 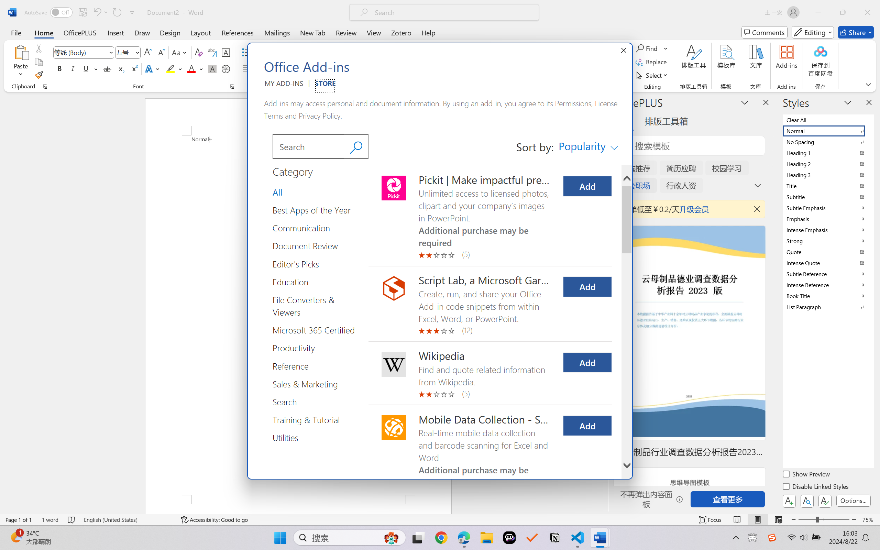 What do you see at coordinates (195, 69) in the screenshot?
I see `Font Color` at bounding box center [195, 69].